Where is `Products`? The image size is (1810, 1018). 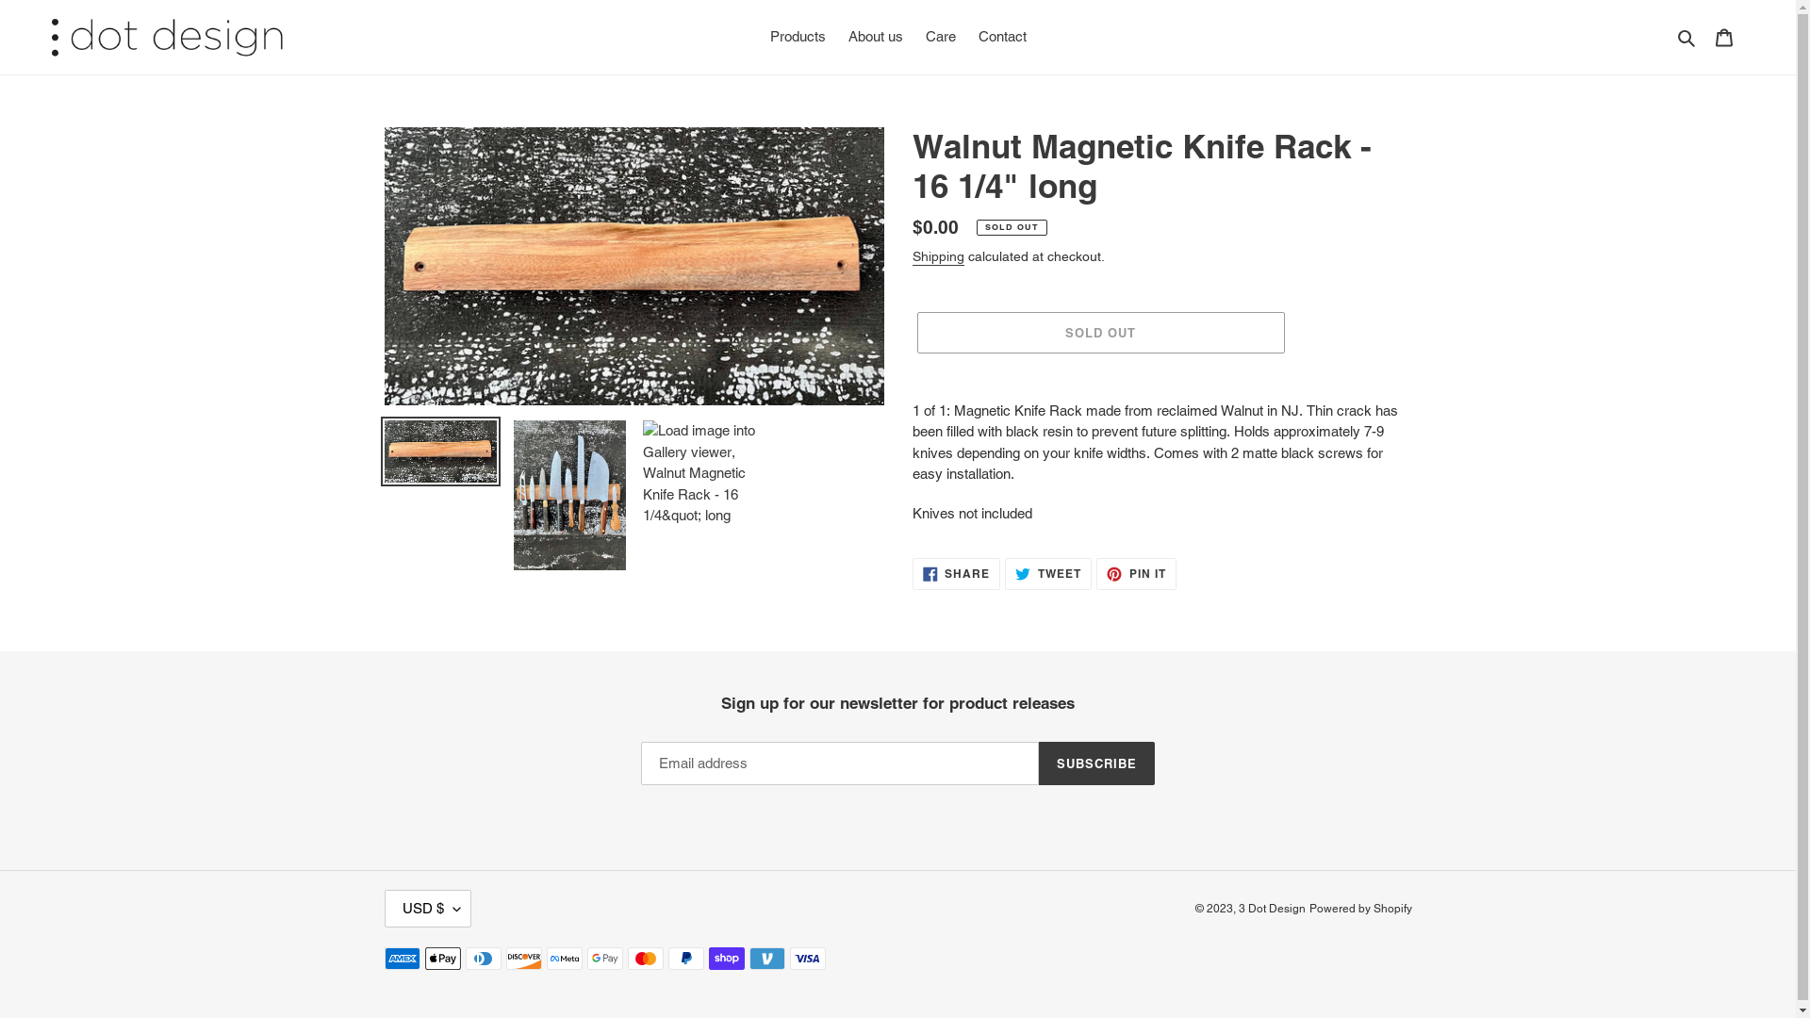
Products is located at coordinates (798, 38).